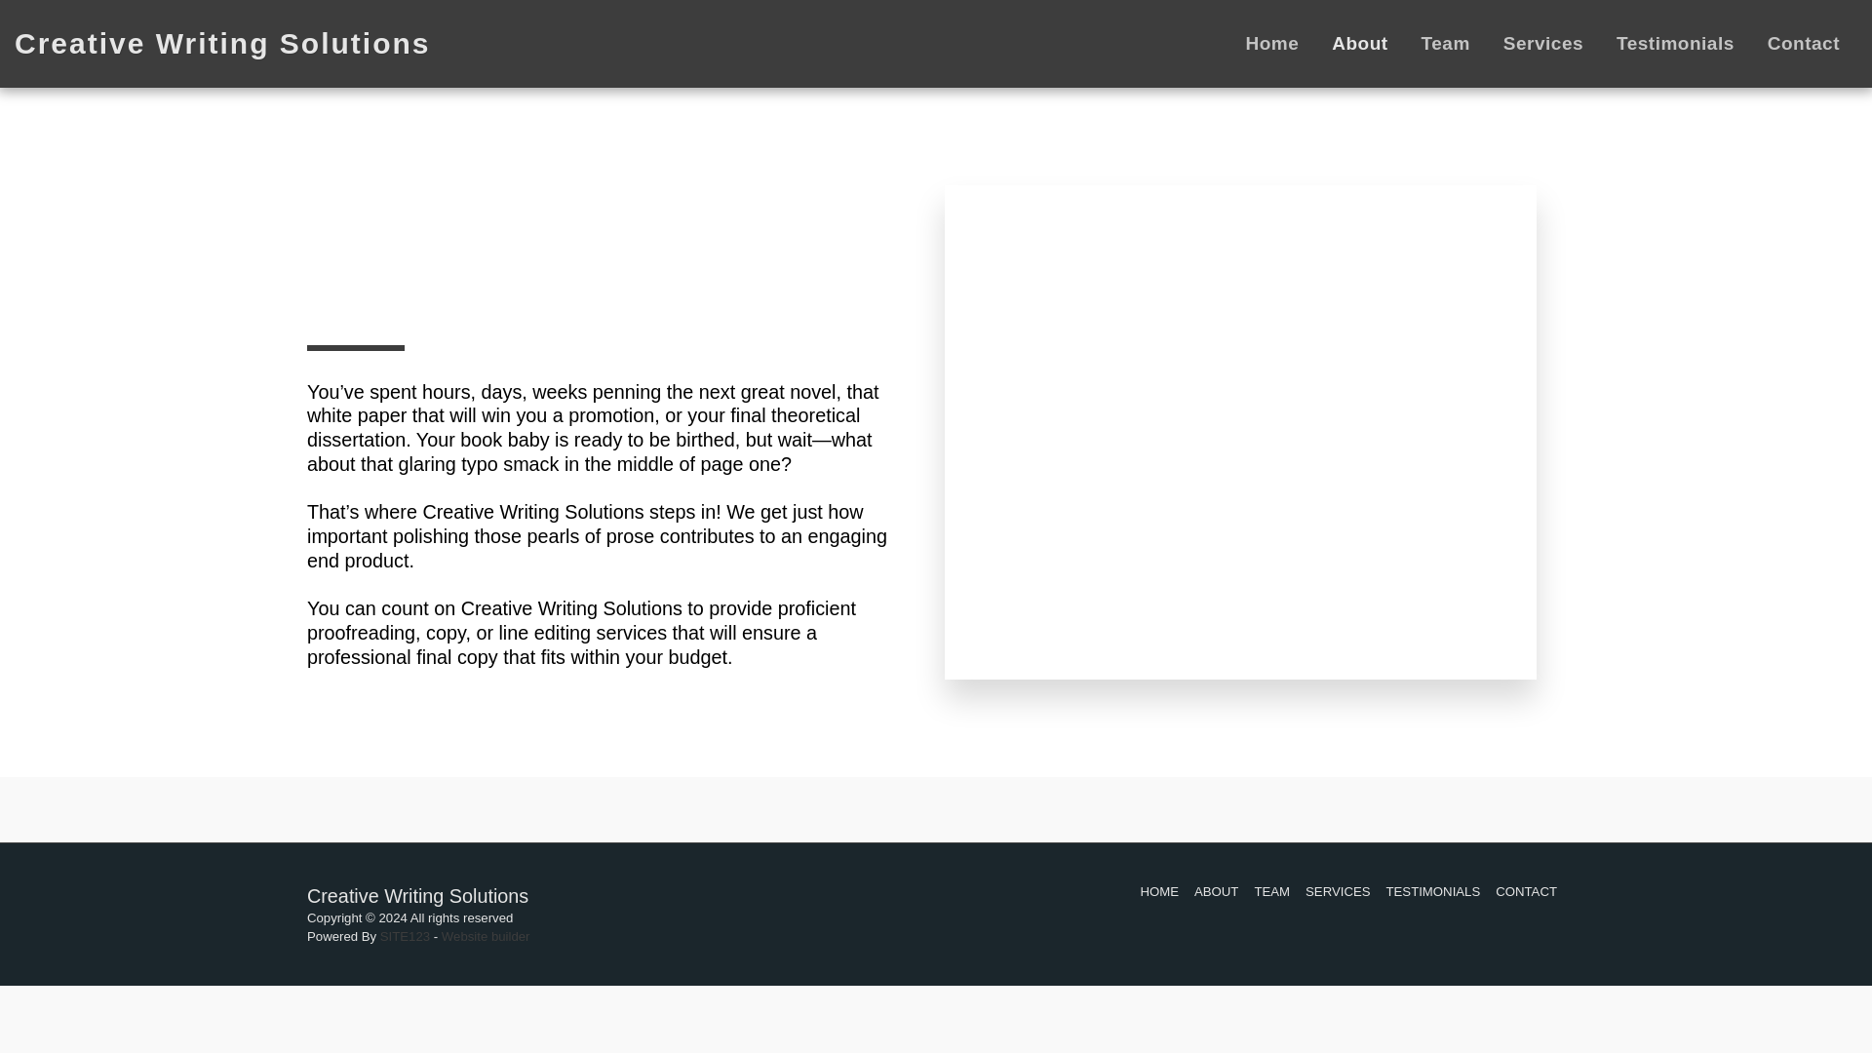  What do you see at coordinates (1445, 43) in the screenshot?
I see `Team` at bounding box center [1445, 43].